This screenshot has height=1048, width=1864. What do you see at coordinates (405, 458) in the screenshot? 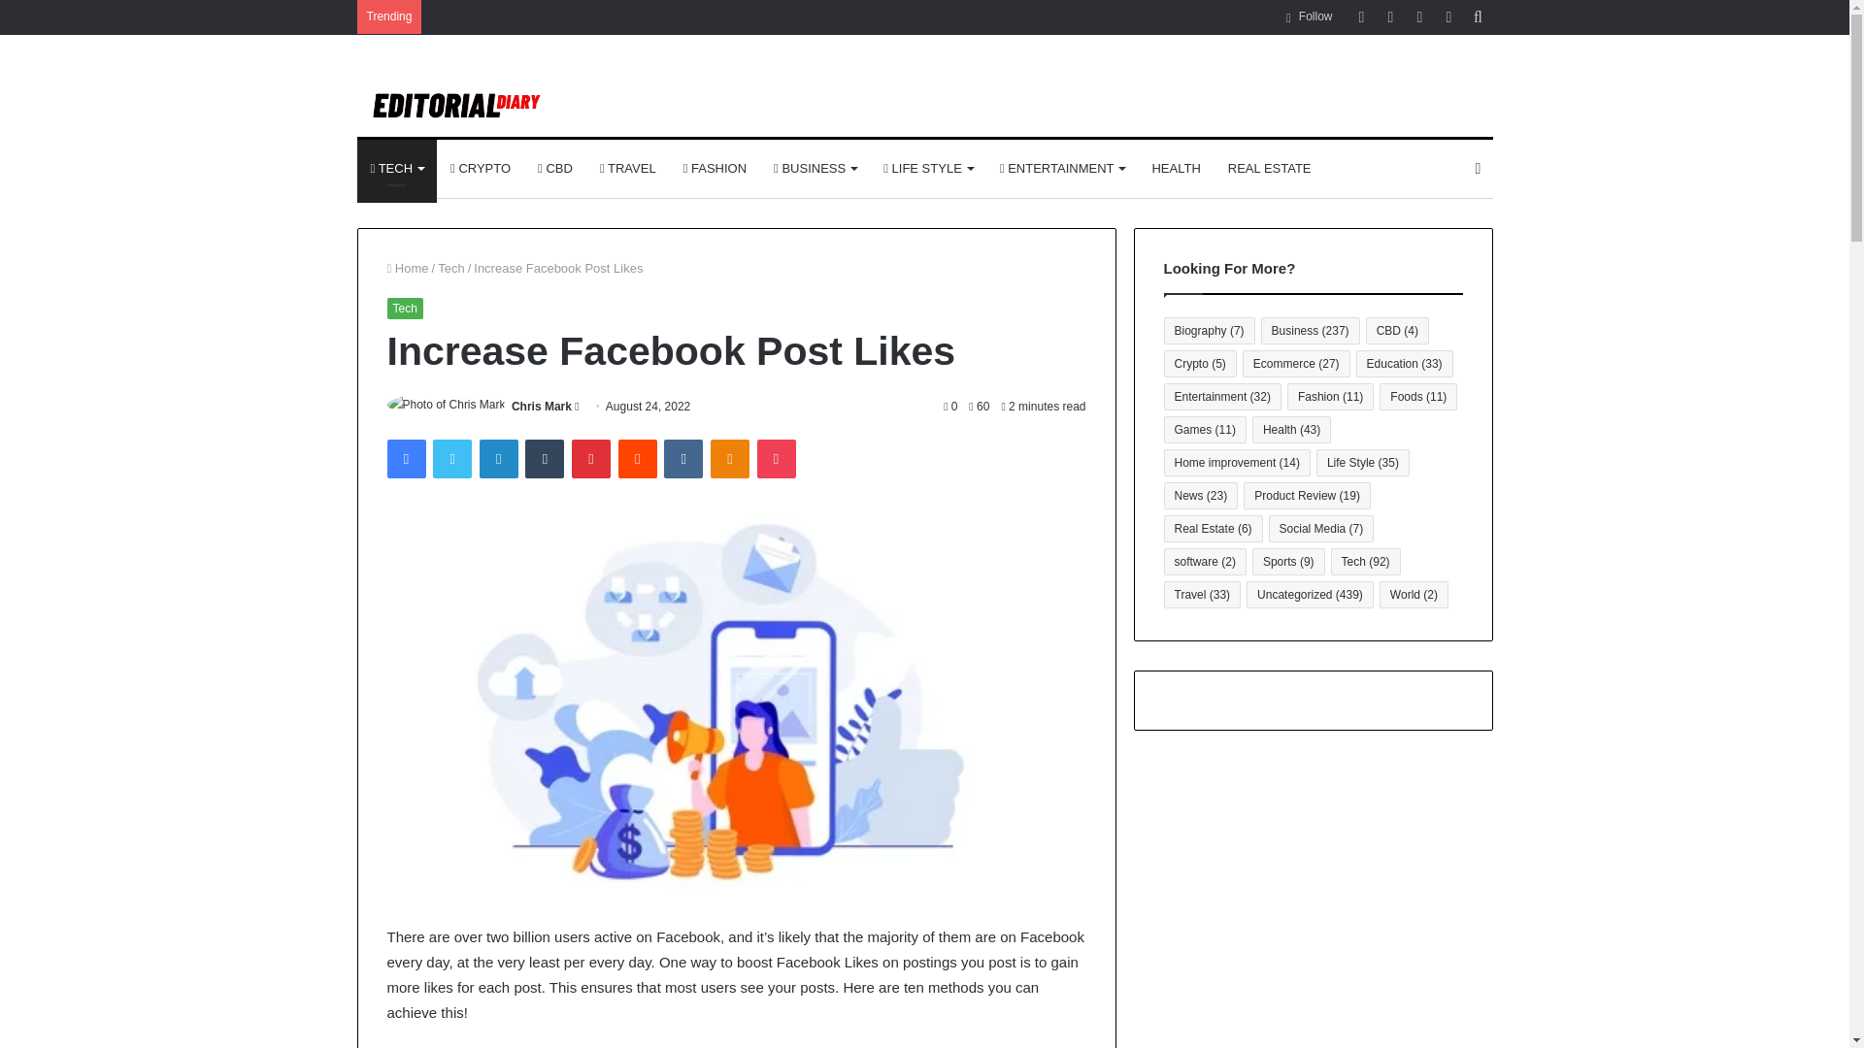
I see `Facebook` at bounding box center [405, 458].